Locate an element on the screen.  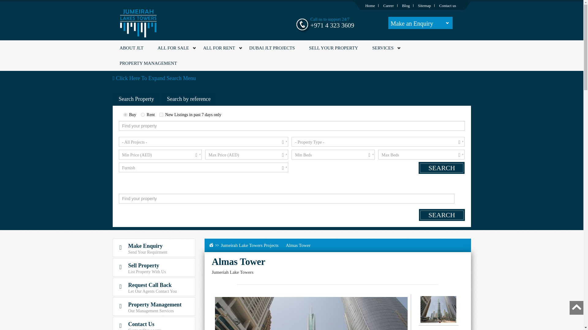
About JLT is located at coordinates (132, 48).